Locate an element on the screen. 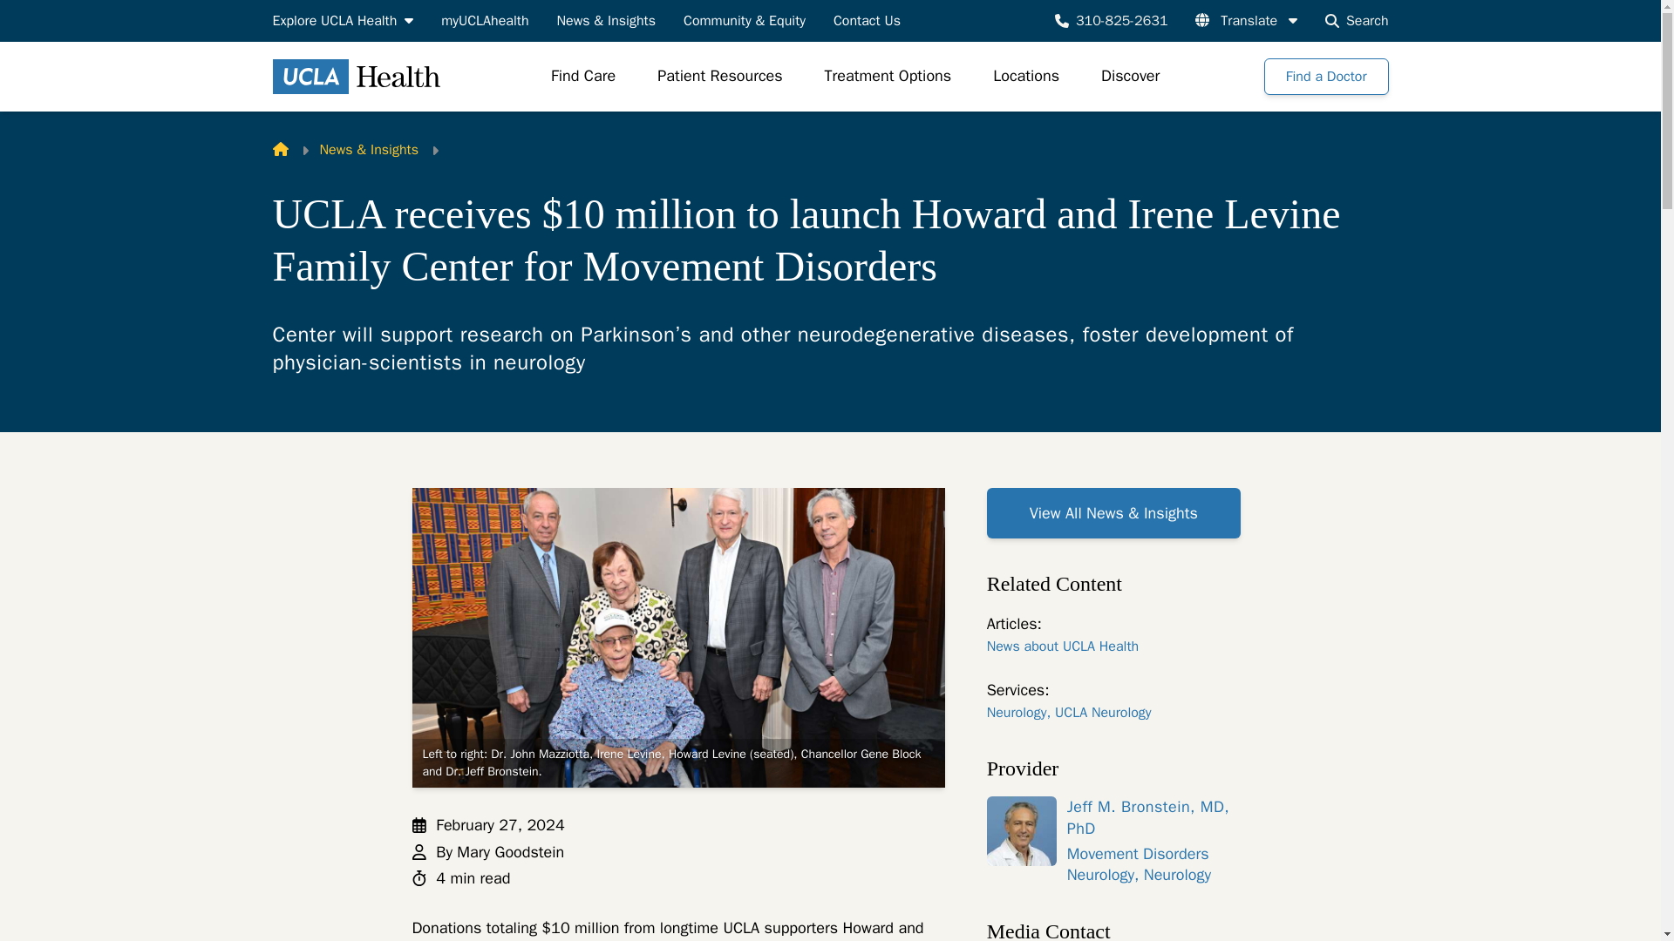 This screenshot has width=1674, height=941. myUCLAhealth Login. is located at coordinates (485, 20).